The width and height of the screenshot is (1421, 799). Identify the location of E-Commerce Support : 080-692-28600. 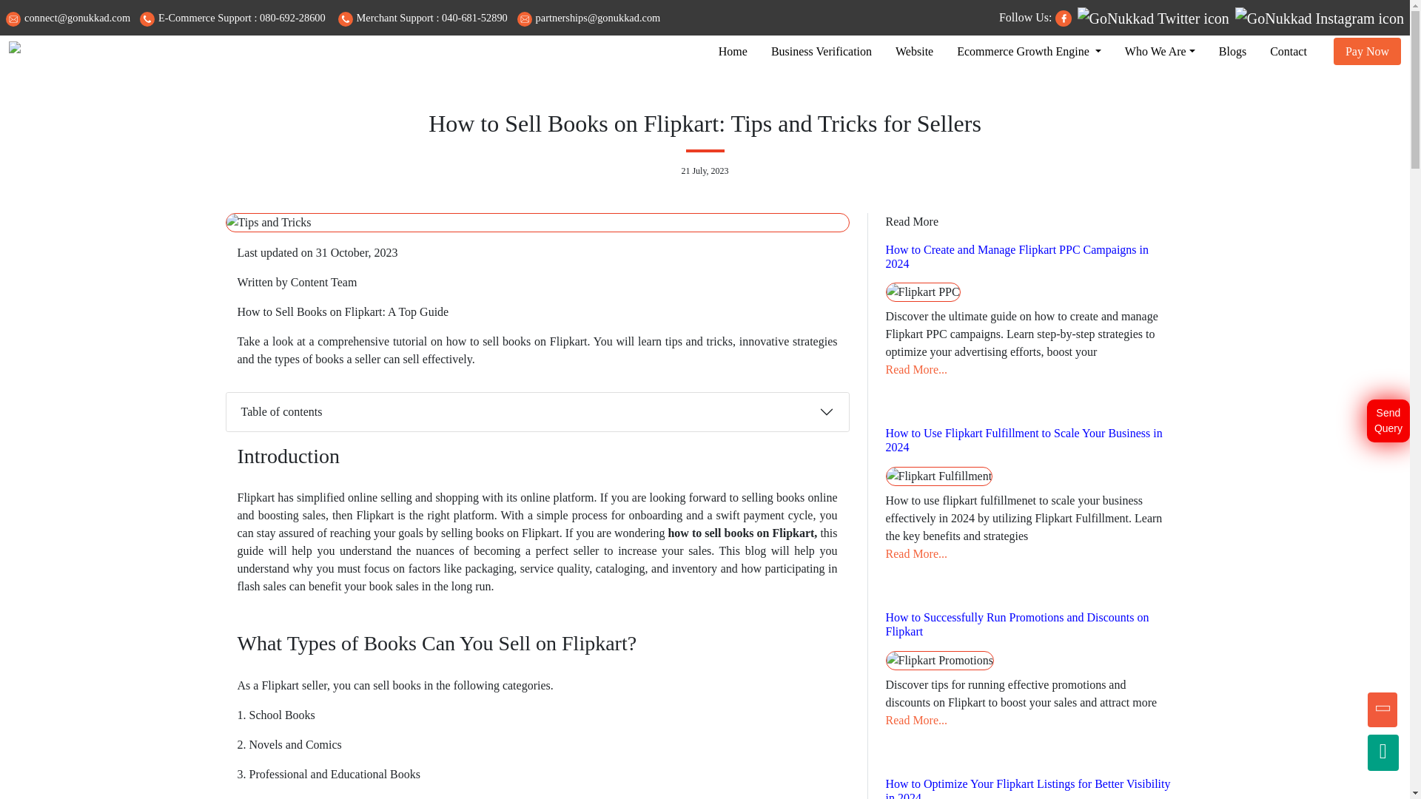
(232, 18).